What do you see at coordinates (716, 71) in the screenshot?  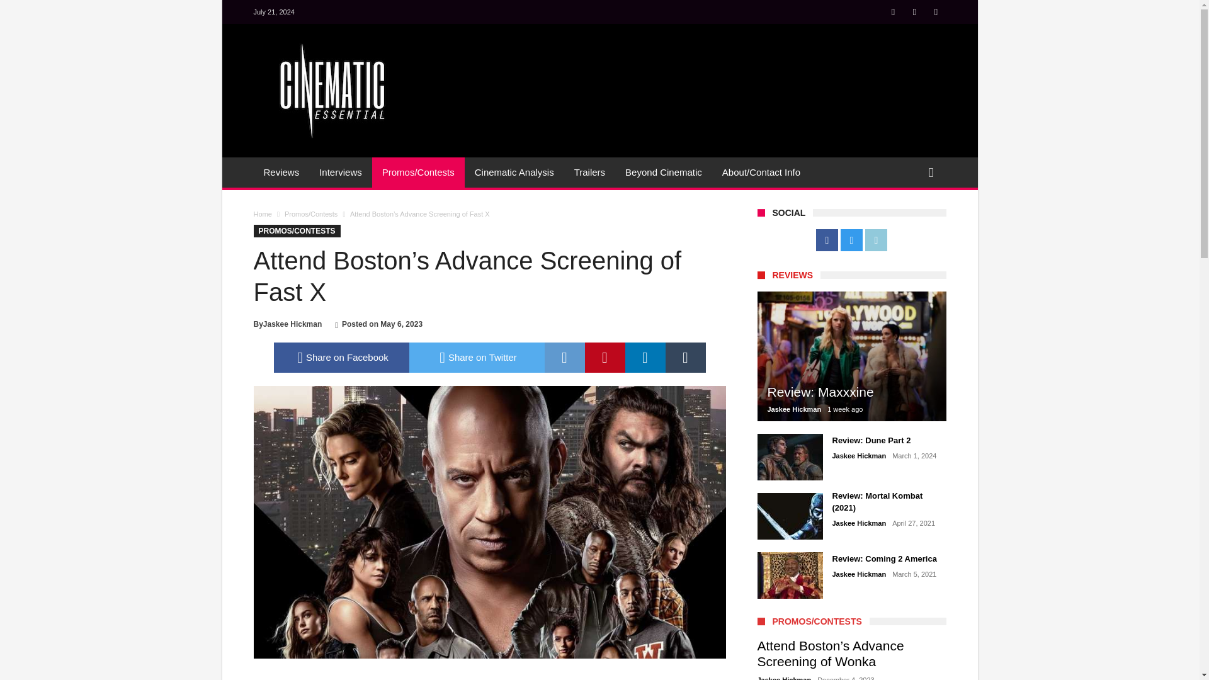 I see `Advertisement` at bounding box center [716, 71].